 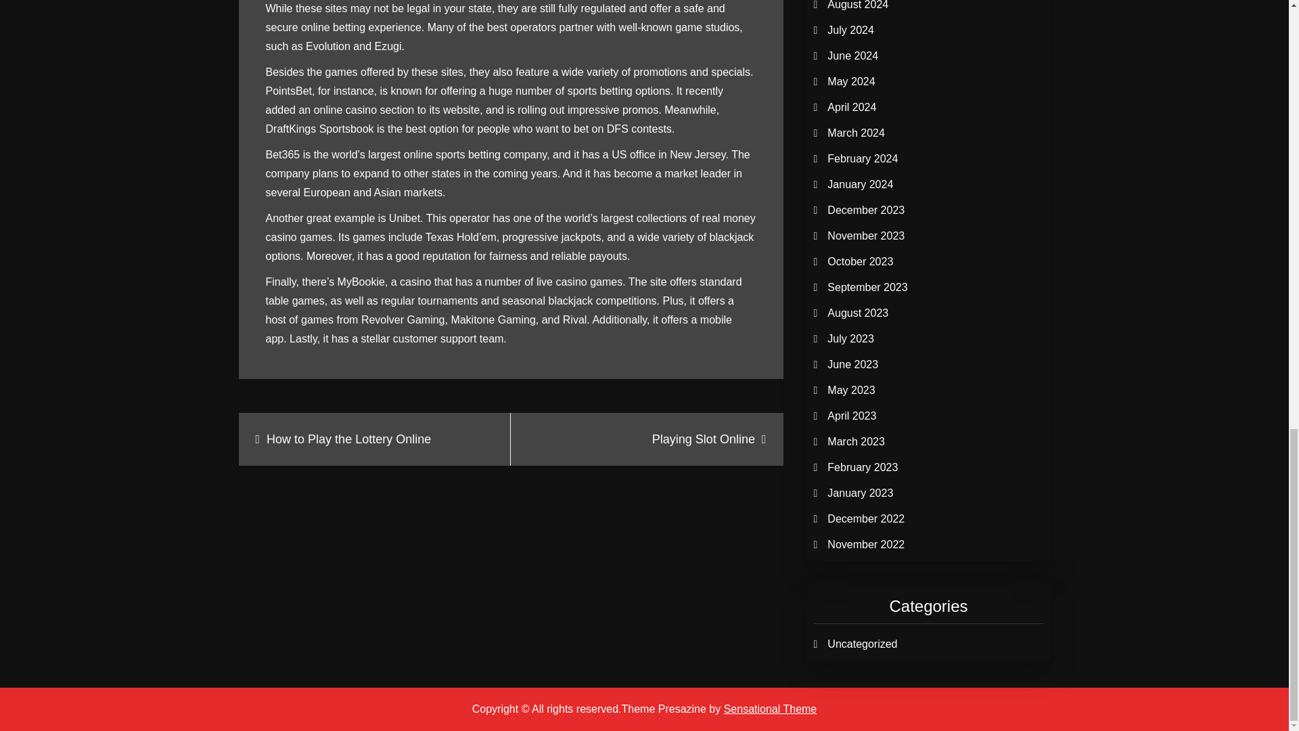 What do you see at coordinates (861, 184) in the screenshot?
I see `January 2024` at bounding box center [861, 184].